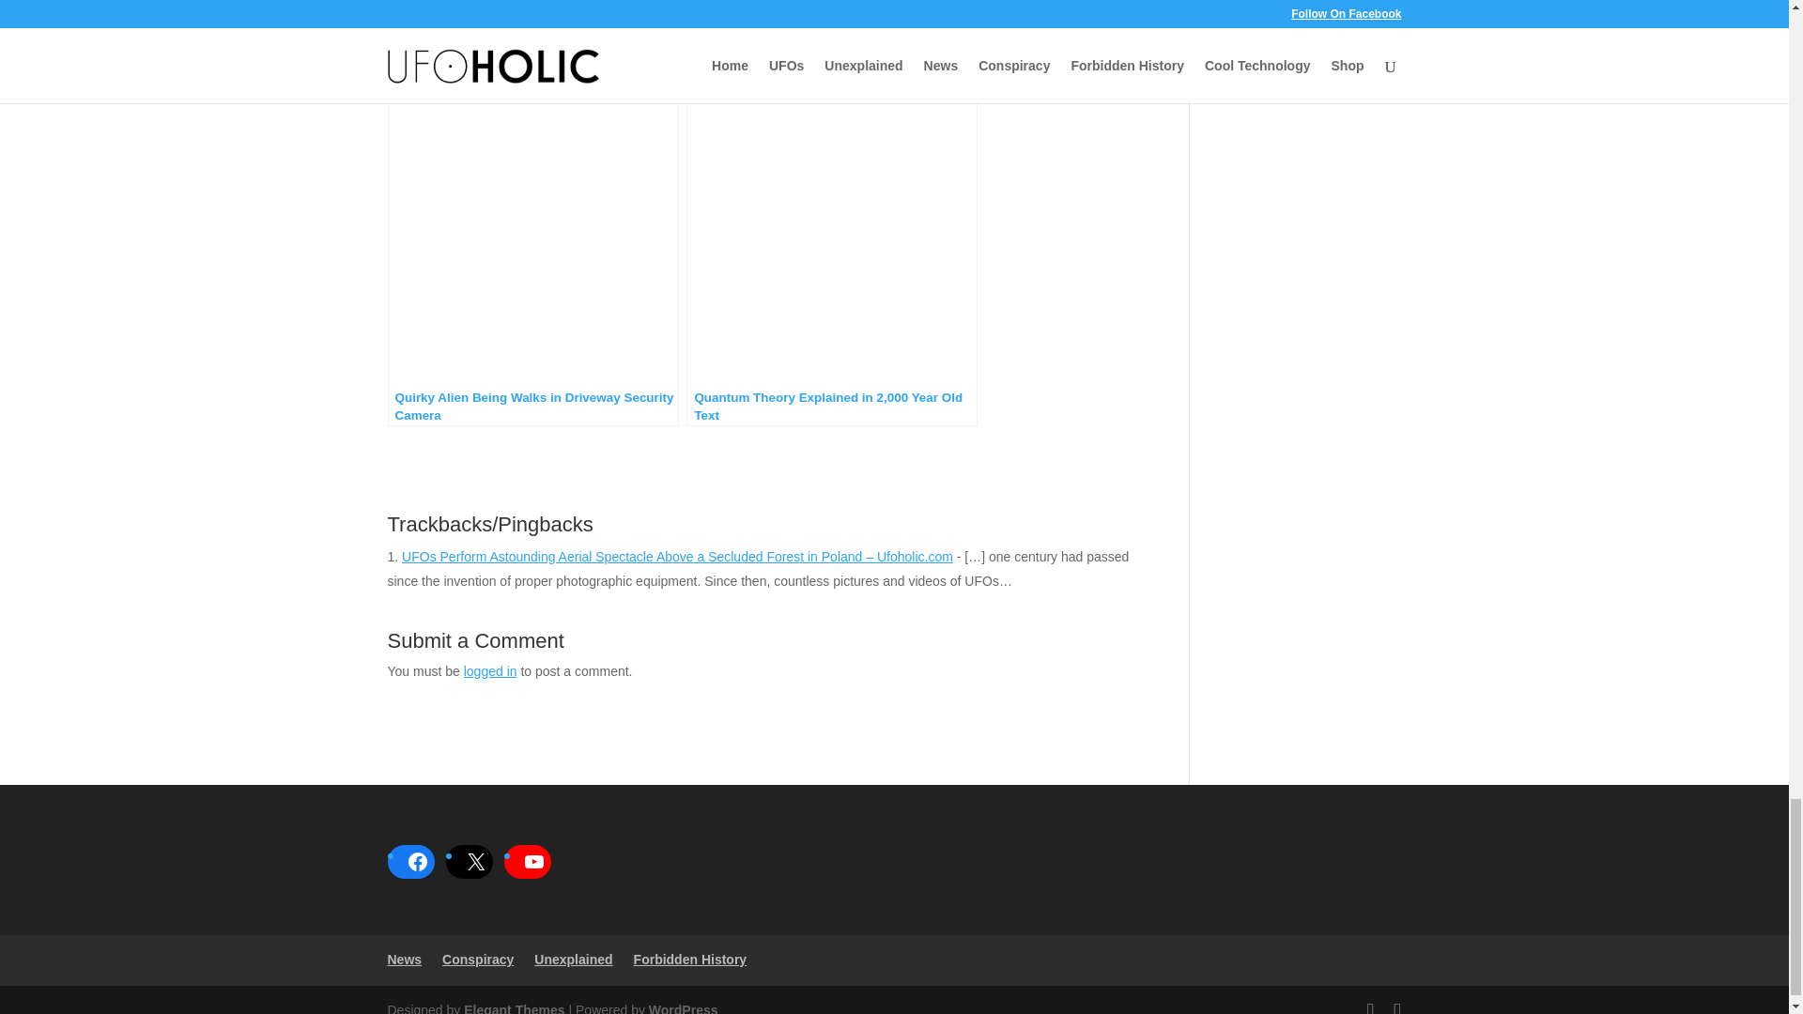 The height and width of the screenshot is (1014, 1803). Describe the element at coordinates (532, 261) in the screenshot. I see `Quirky Alien Being Walks in Driveway Security Camera` at that location.